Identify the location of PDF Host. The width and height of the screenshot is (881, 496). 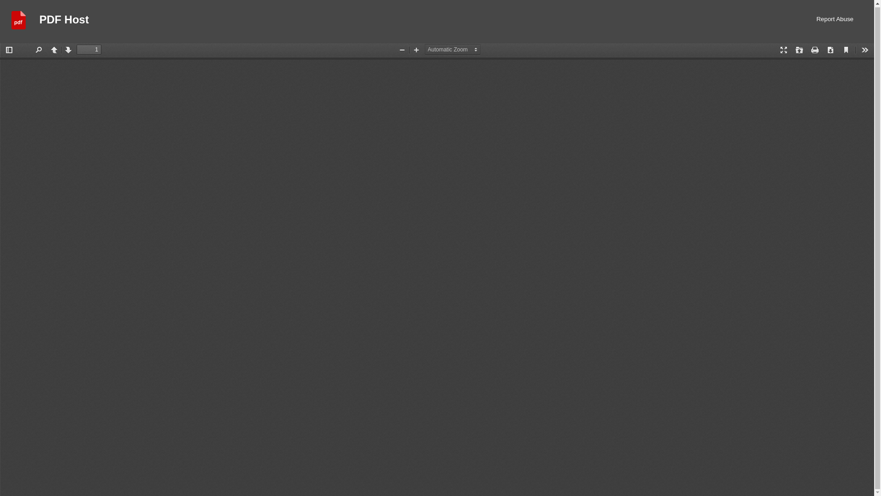
(64, 21).